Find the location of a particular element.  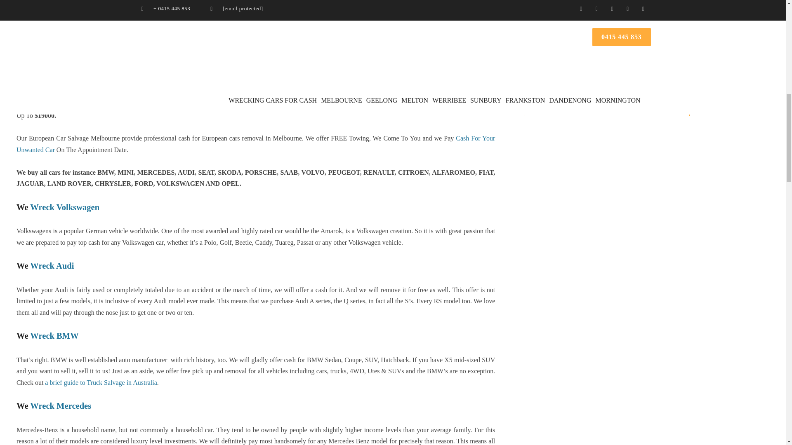

Wreck Mercedes is located at coordinates (60, 405).